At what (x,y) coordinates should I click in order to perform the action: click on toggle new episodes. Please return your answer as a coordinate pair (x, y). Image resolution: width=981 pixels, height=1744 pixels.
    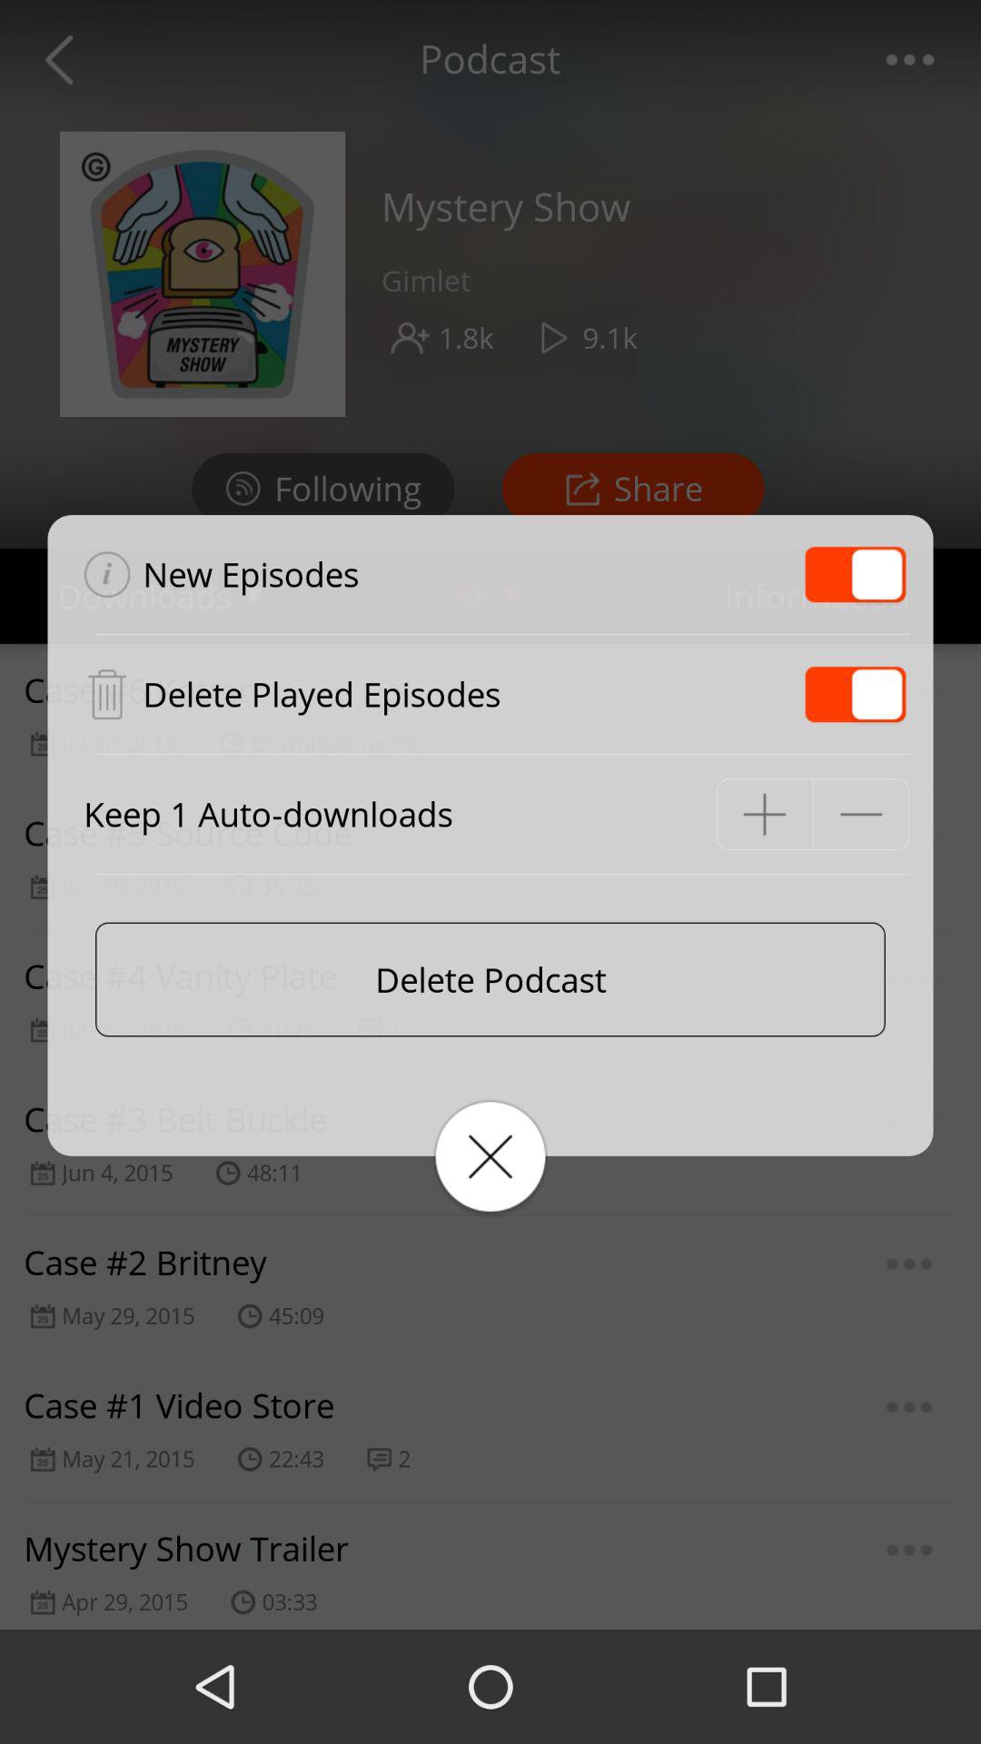
    Looking at the image, I should click on (856, 574).